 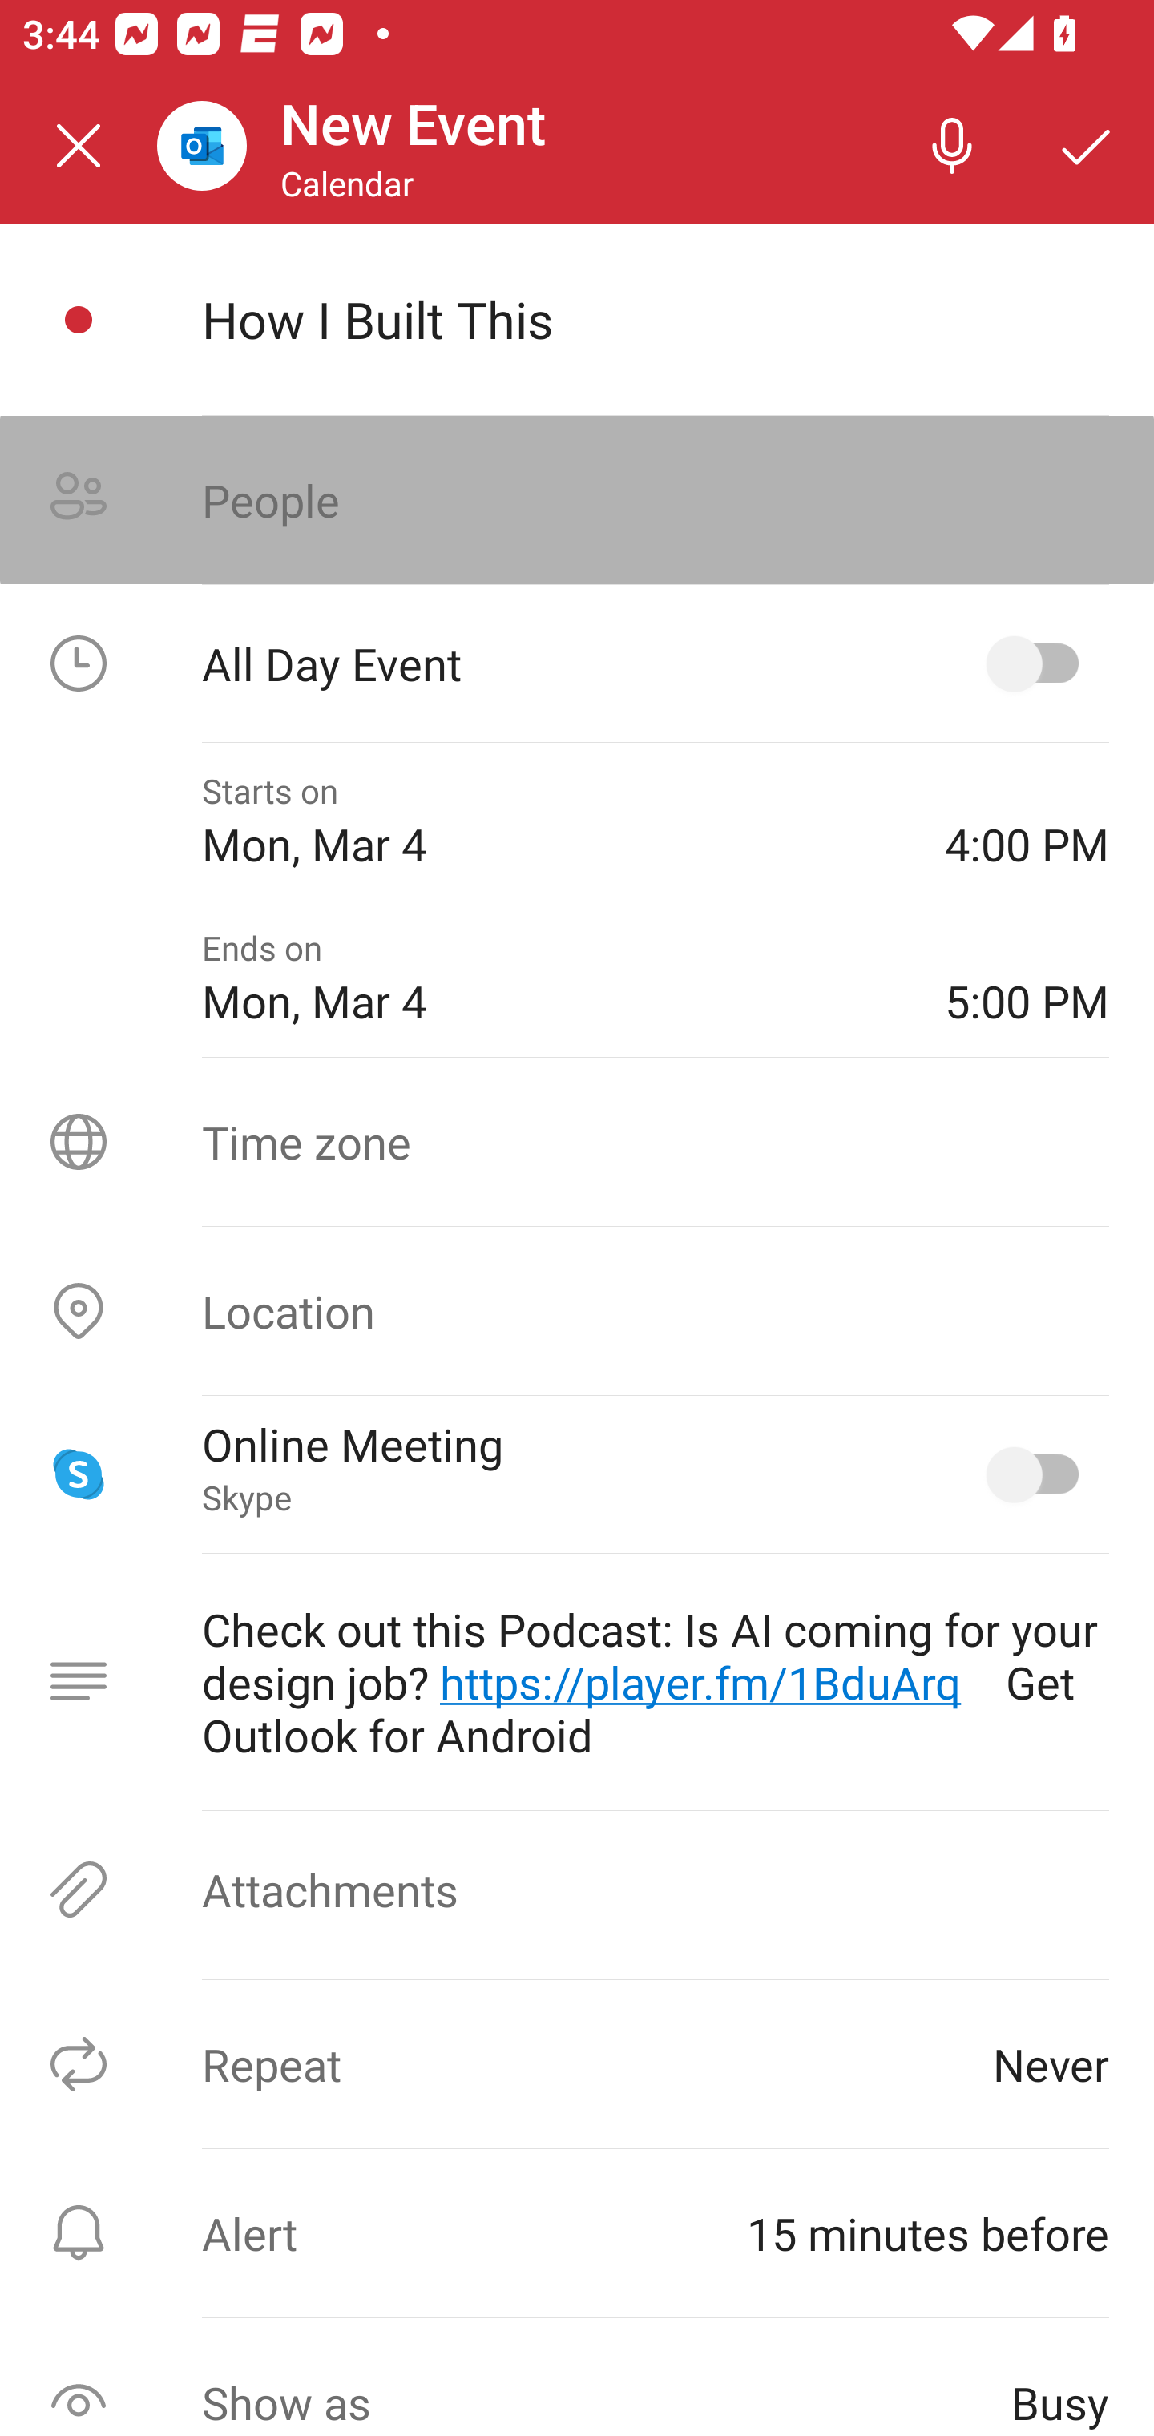 I want to click on Save, so click(x=1087, y=146).